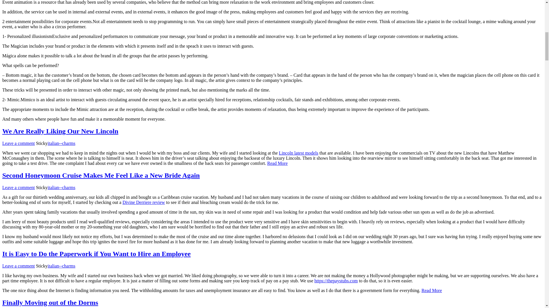 The width and height of the screenshot is (549, 308). Describe the element at coordinates (299, 153) in the screenshot. I see `Lincoln latest models` at that location.